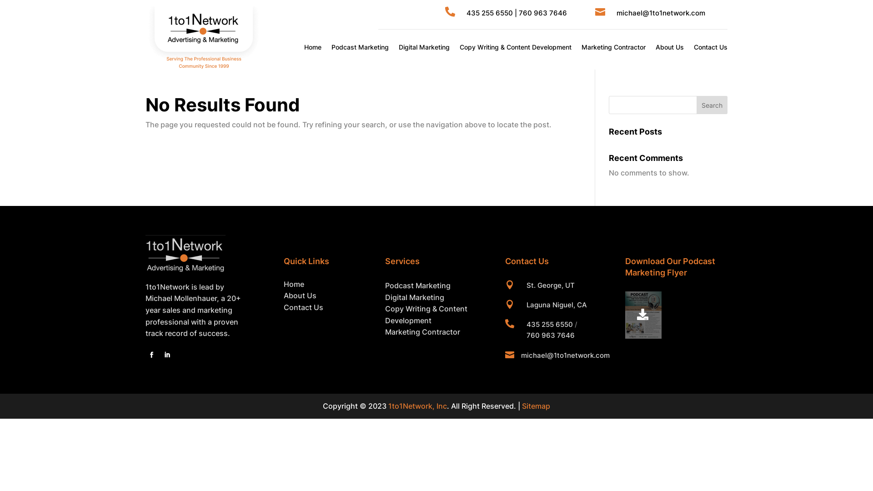 The image size is (873, 491). What do you see at coordinates (543, 13) in the screenshot?
I see `760 963 7646` at bounding box center [543, 13].